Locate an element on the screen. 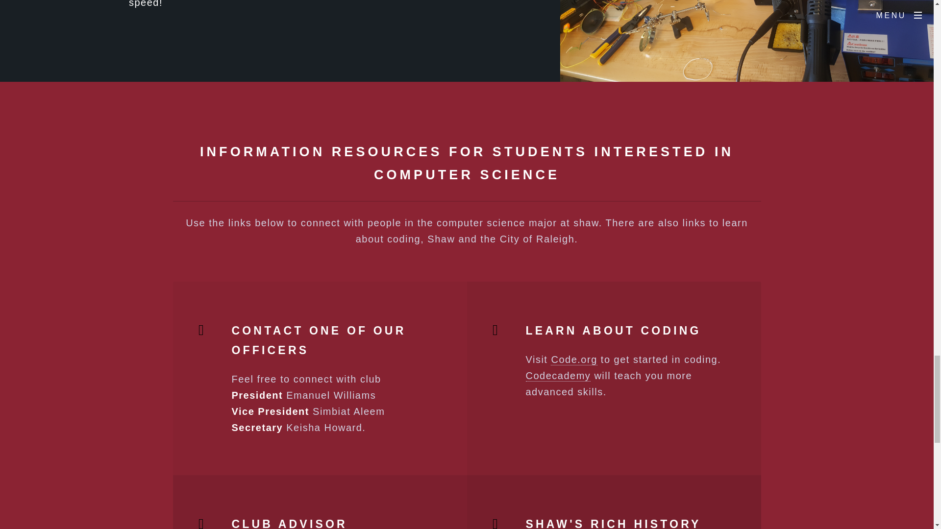 This screenshot has height=529, width=941. Code.org is located at coordinates (573, 360).